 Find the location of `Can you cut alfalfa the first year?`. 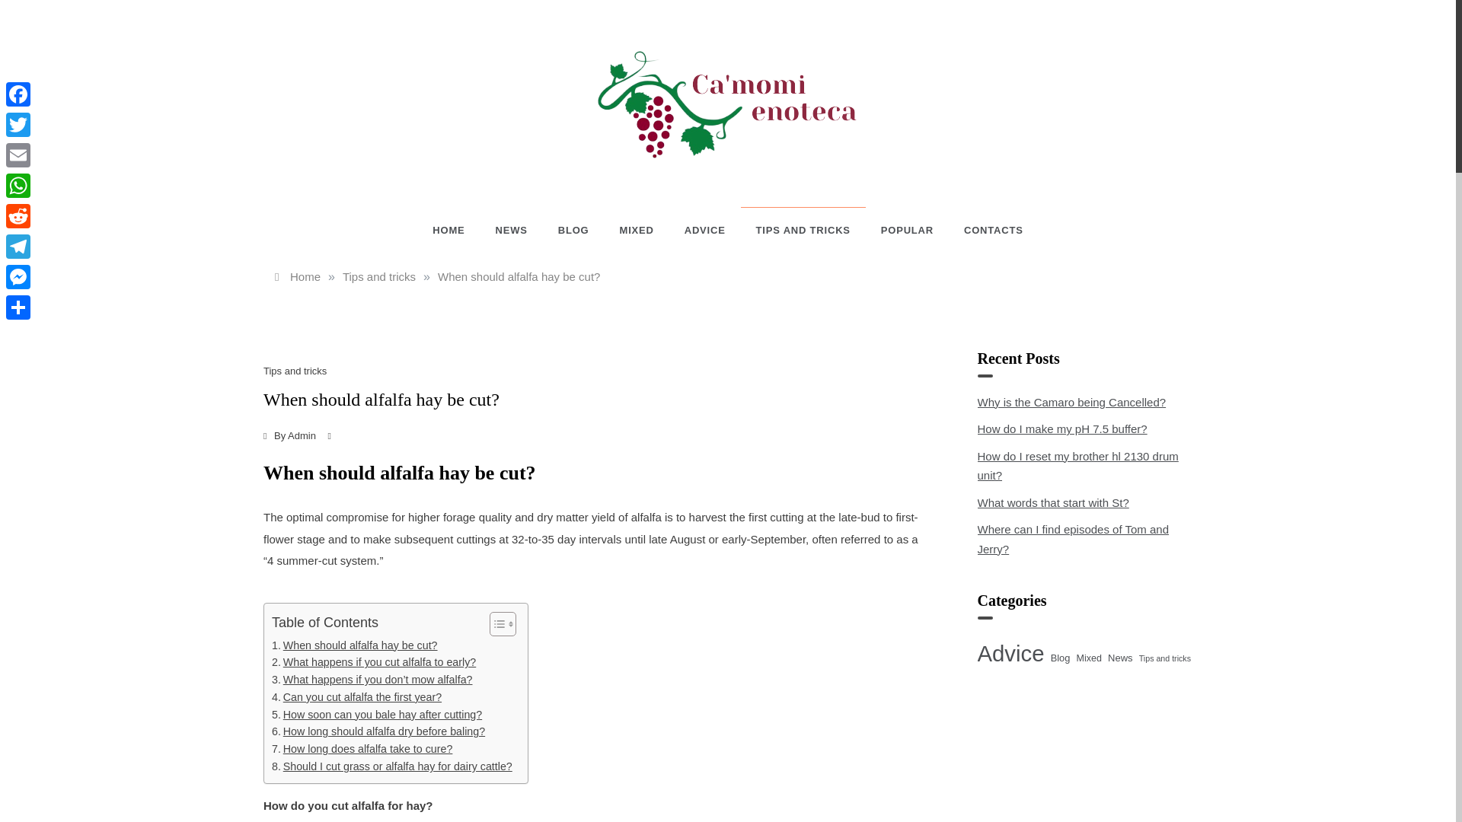

Can you cut alfalfa the first year? is located at coordinates (356, 697).